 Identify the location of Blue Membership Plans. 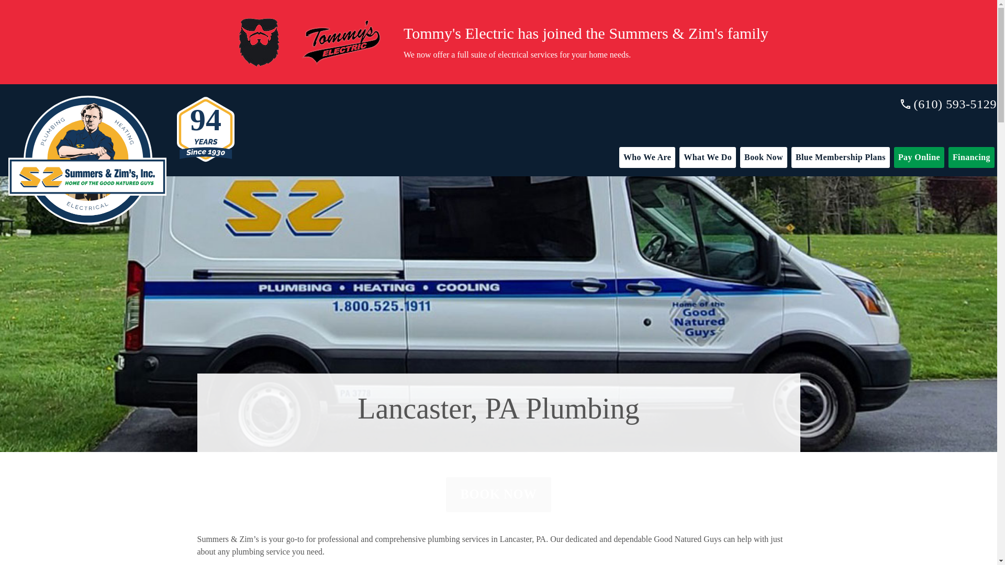
(841, 157).